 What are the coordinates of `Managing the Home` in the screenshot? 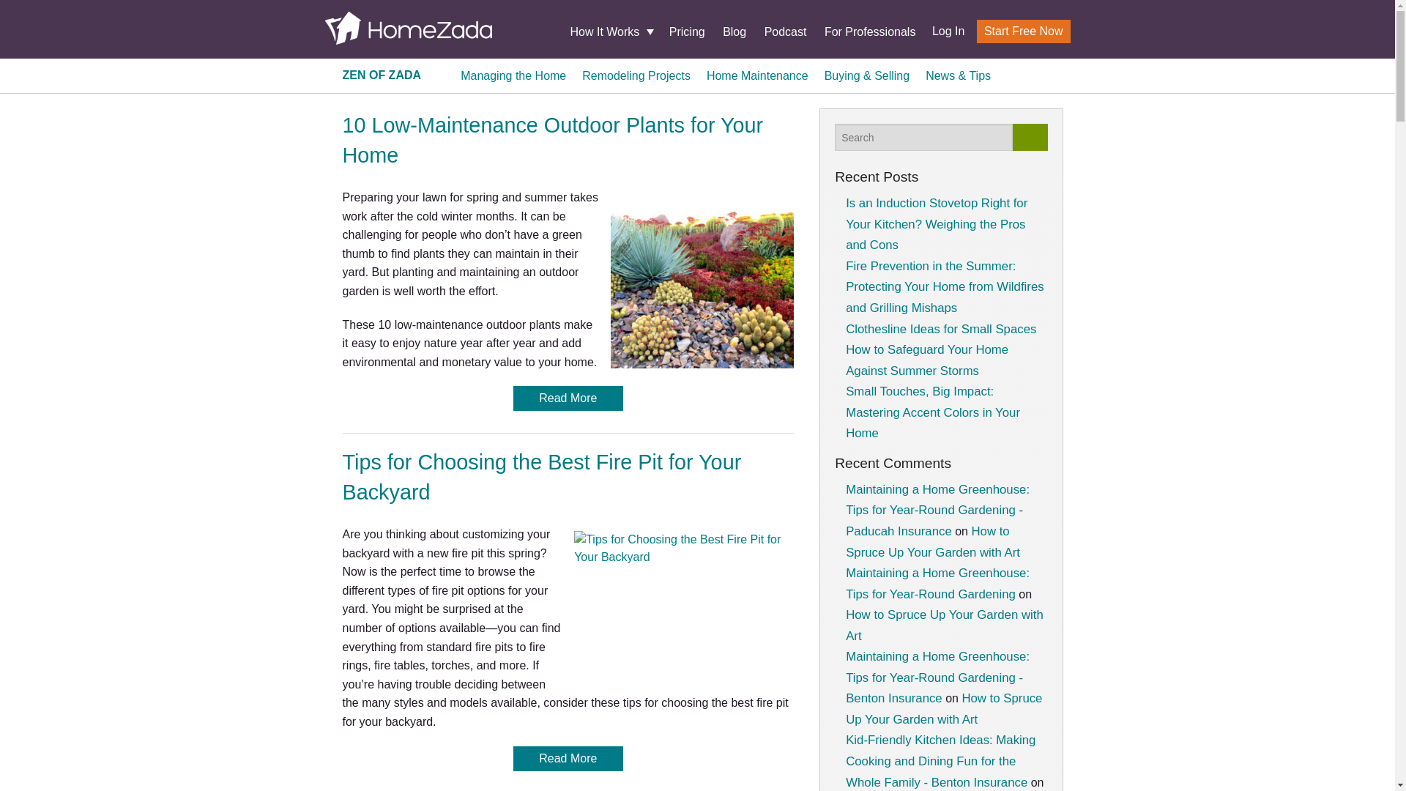 It's located at (513, 75).